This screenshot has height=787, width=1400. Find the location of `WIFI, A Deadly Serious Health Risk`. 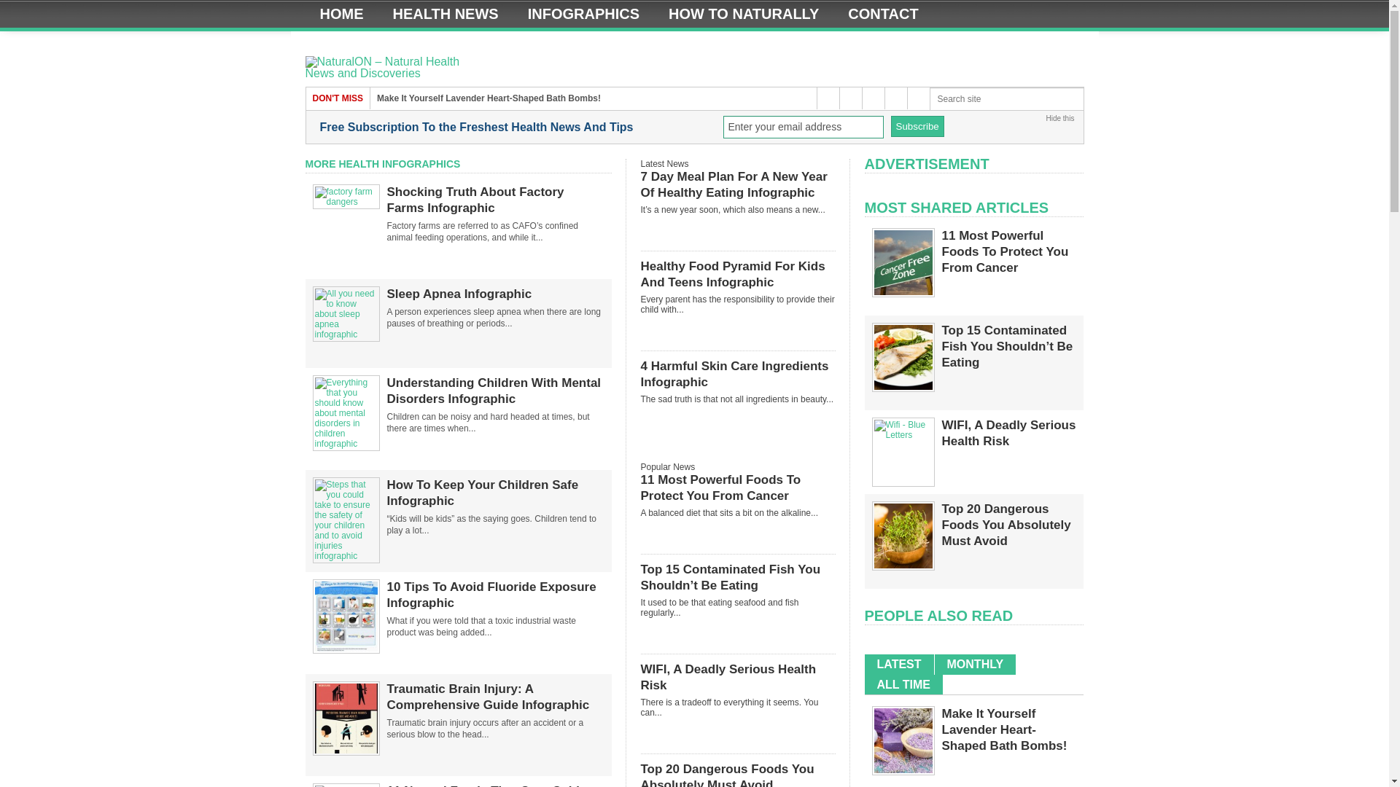

WIFI, A Deadly Serious Health Risk is located at coordinates (903, 434).